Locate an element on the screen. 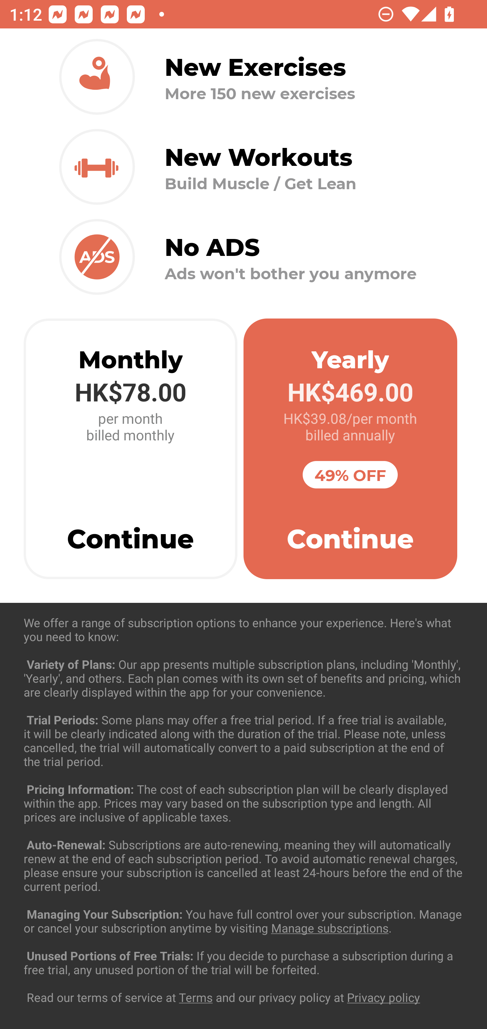  Exercise Legs 36 exercises is located at coordinates (243, 939).